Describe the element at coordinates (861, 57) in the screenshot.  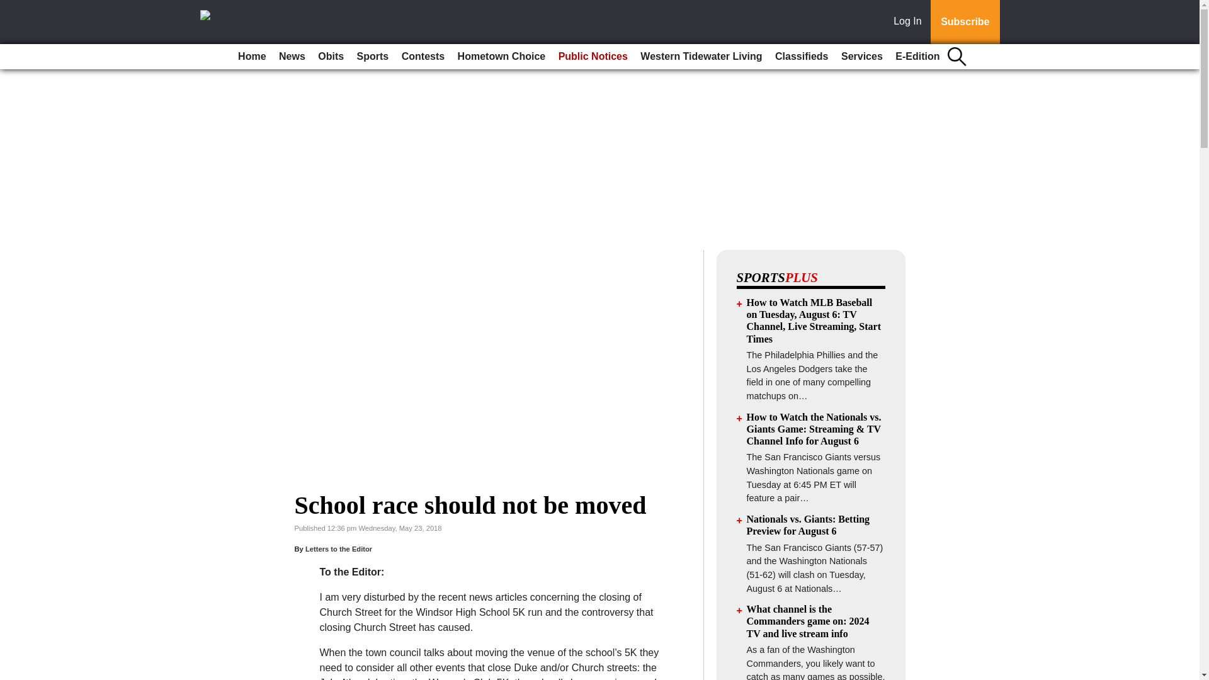
I see `Services` at that location.